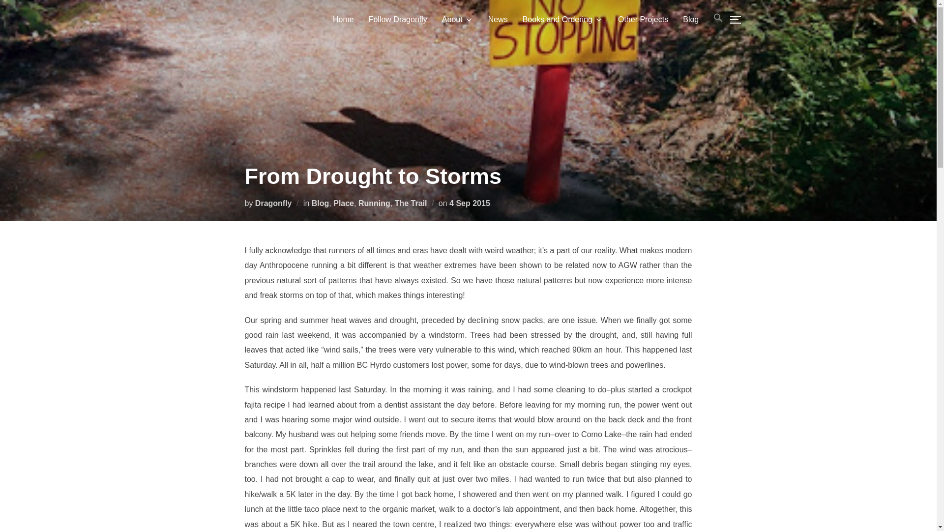 The height and width of the screenshot is (531, 944). I want to click on About, so click(457, 20).